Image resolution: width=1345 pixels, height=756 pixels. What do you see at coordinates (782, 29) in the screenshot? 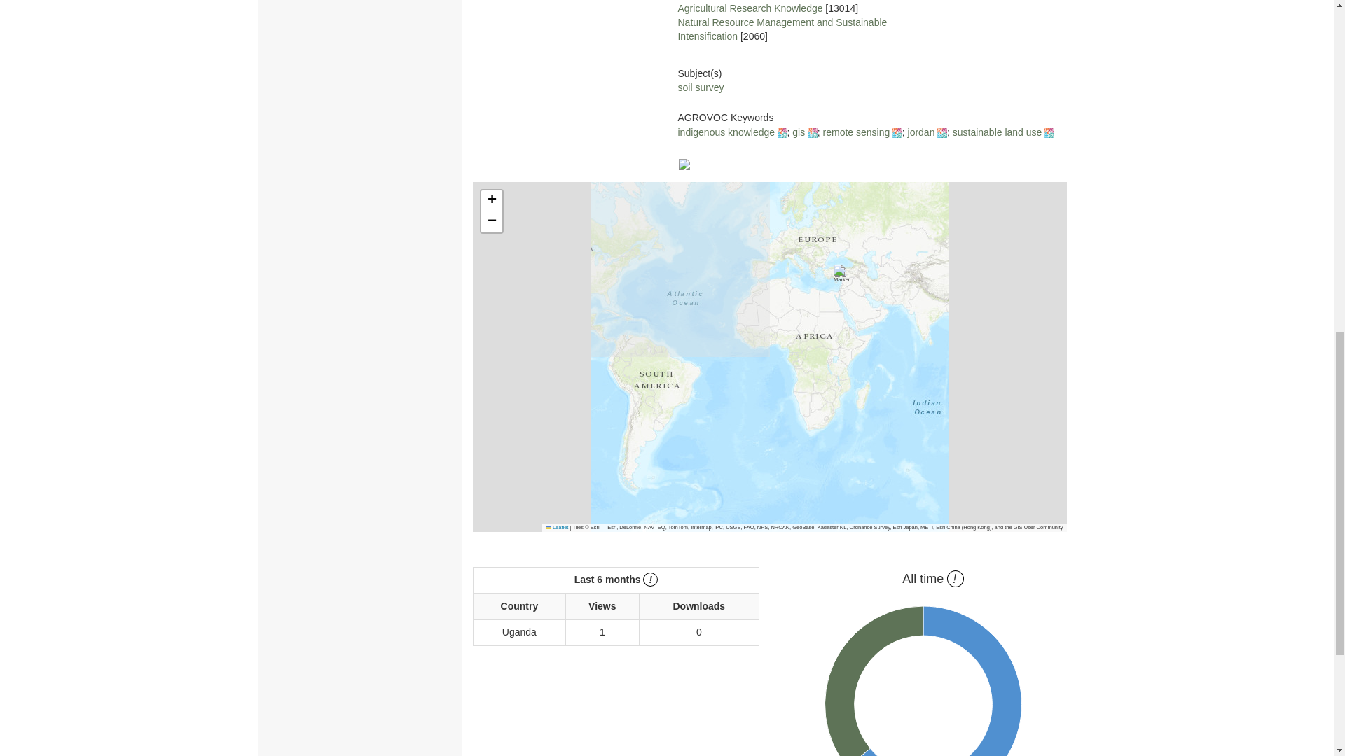
I see `Natural Resource Management and Sustainable Intensification` at bounding box center [782, 29].